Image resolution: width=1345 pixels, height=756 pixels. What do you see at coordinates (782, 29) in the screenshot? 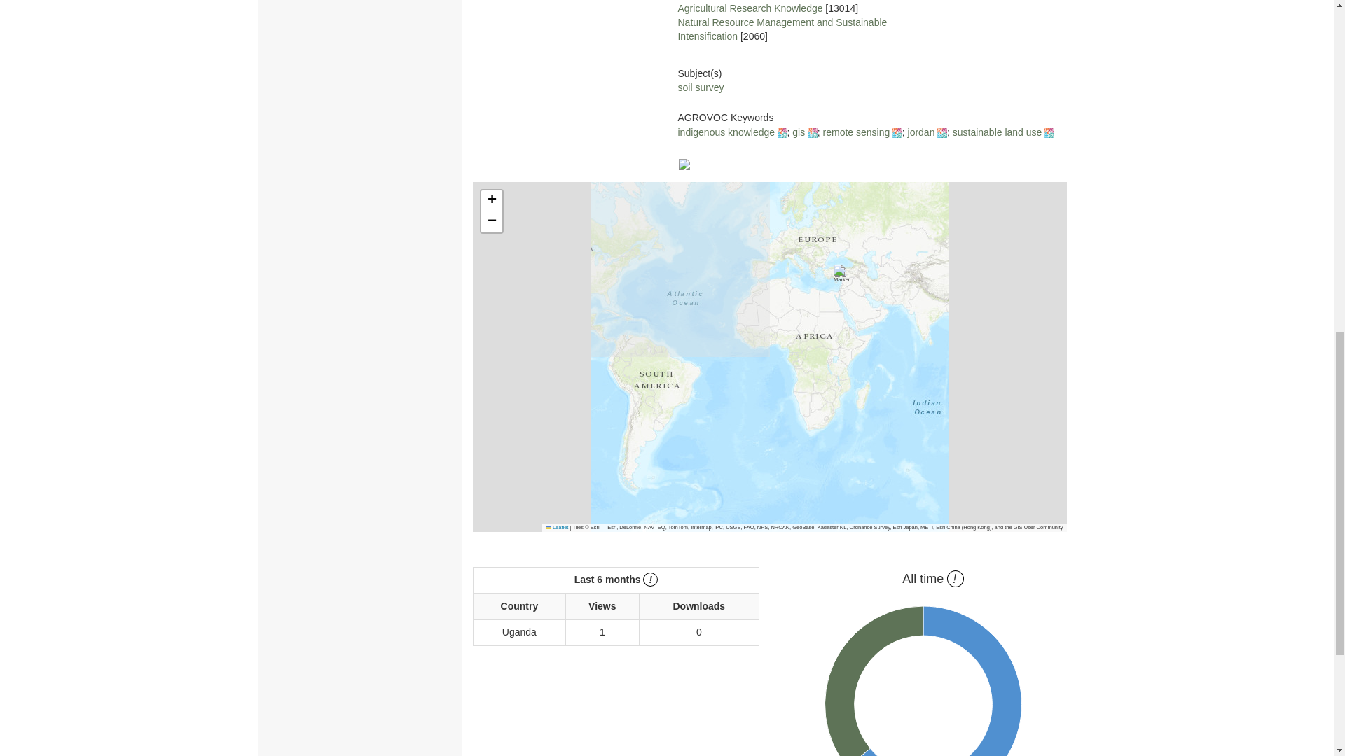
I see `Natural Resource Management and Sustainable Intensification` at bounding box center [782, 29].